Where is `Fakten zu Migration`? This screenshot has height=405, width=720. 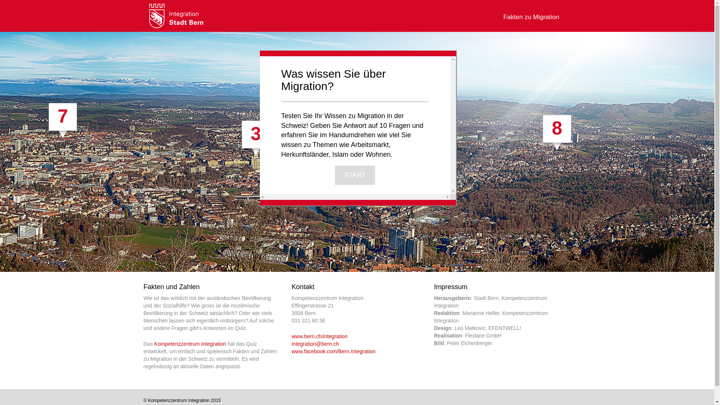
Fakten zu Migration is located at coordinates (531, 14).